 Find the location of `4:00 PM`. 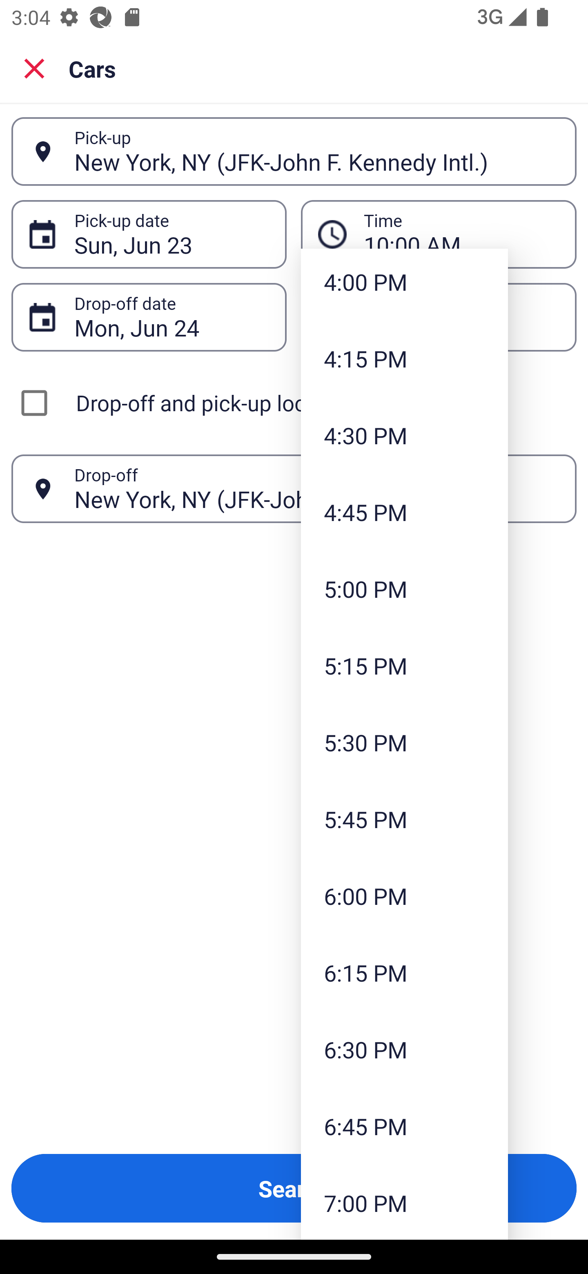

4:00 PM is located at coordinates (404, 284).